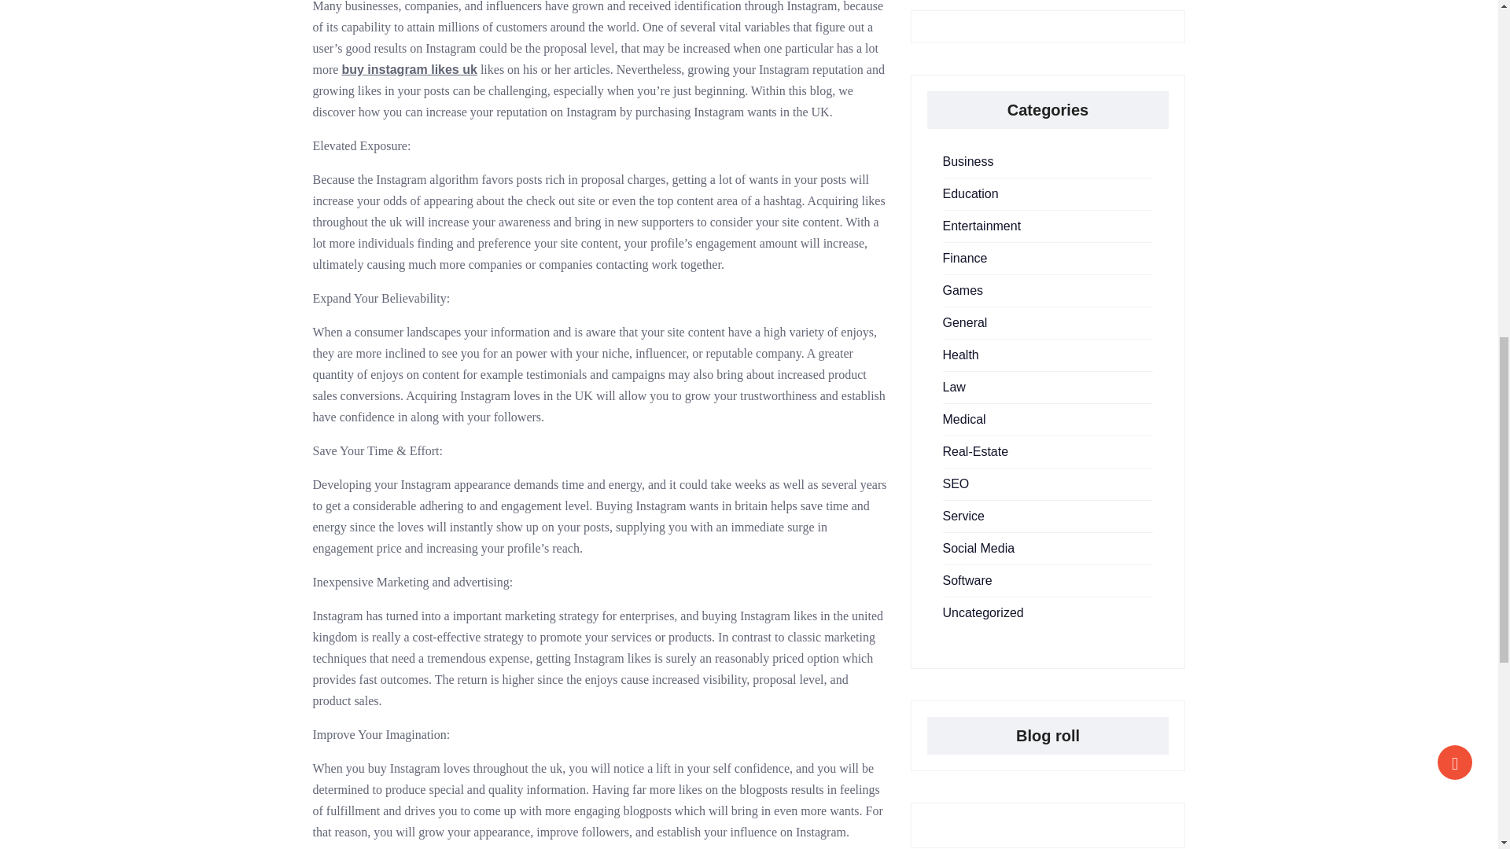 The height and width of the screenshot is (849, 1510). What do you see at coordinates (963, 516) in the screenshot?
I see `Service` at bounding box center [963, 516].